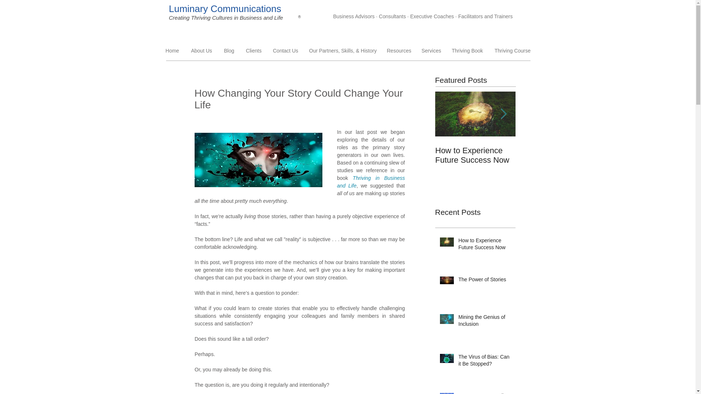 The width and height of the screenshot is (701, 394). What do you see at coordinates (172, 51) in the screenshot?
I see `Home` at bounding box center [172, 51].